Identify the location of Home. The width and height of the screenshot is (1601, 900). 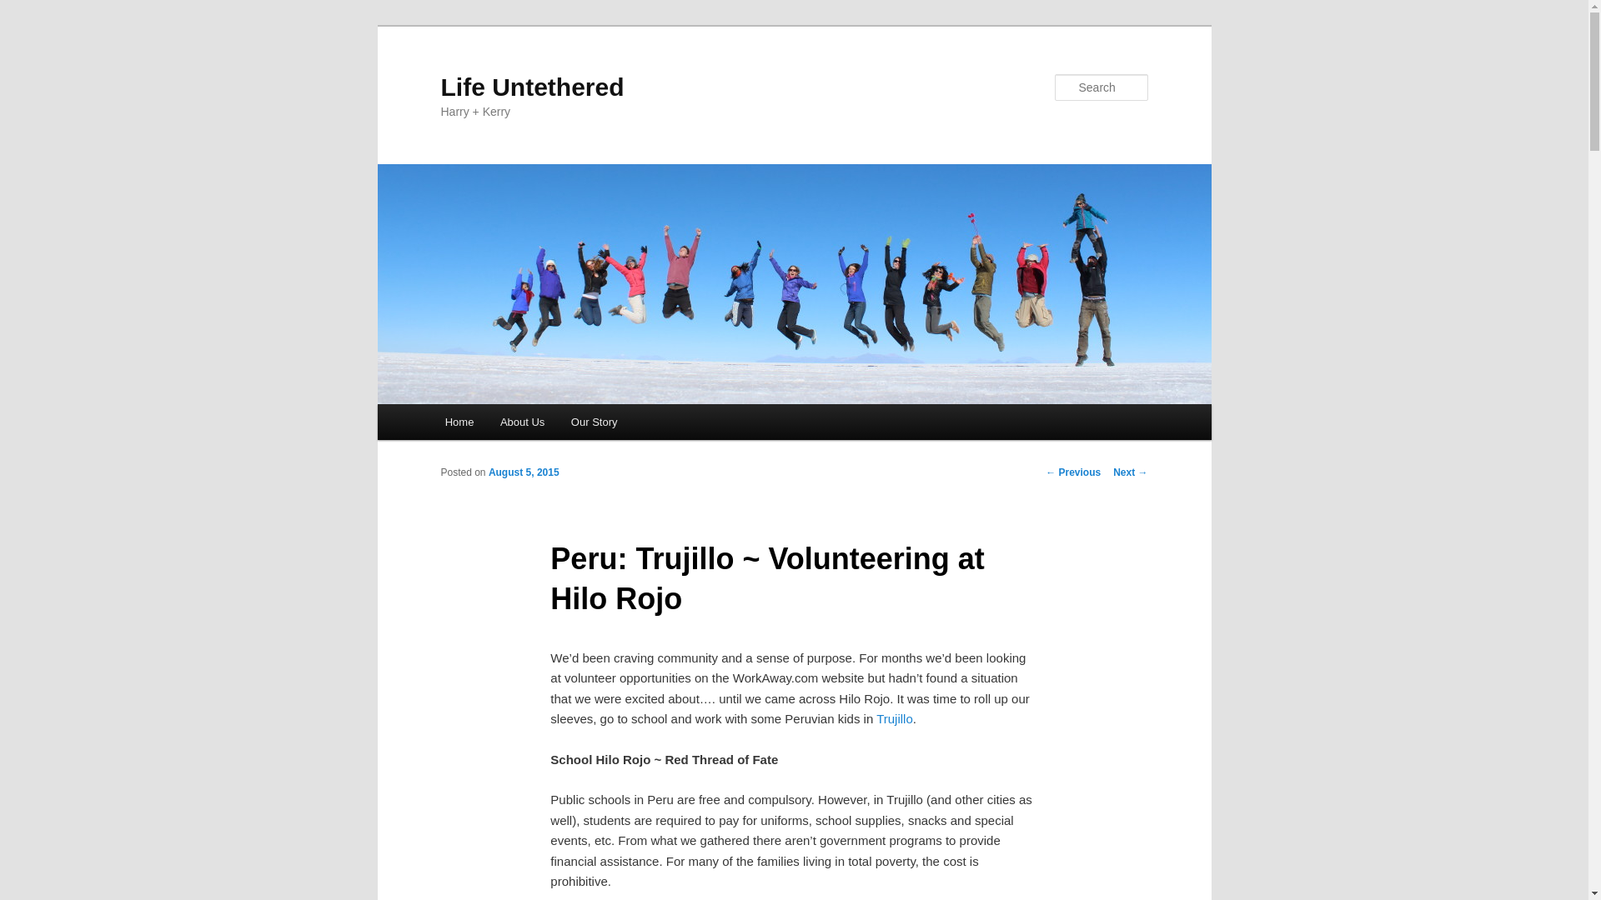
(459, 422).